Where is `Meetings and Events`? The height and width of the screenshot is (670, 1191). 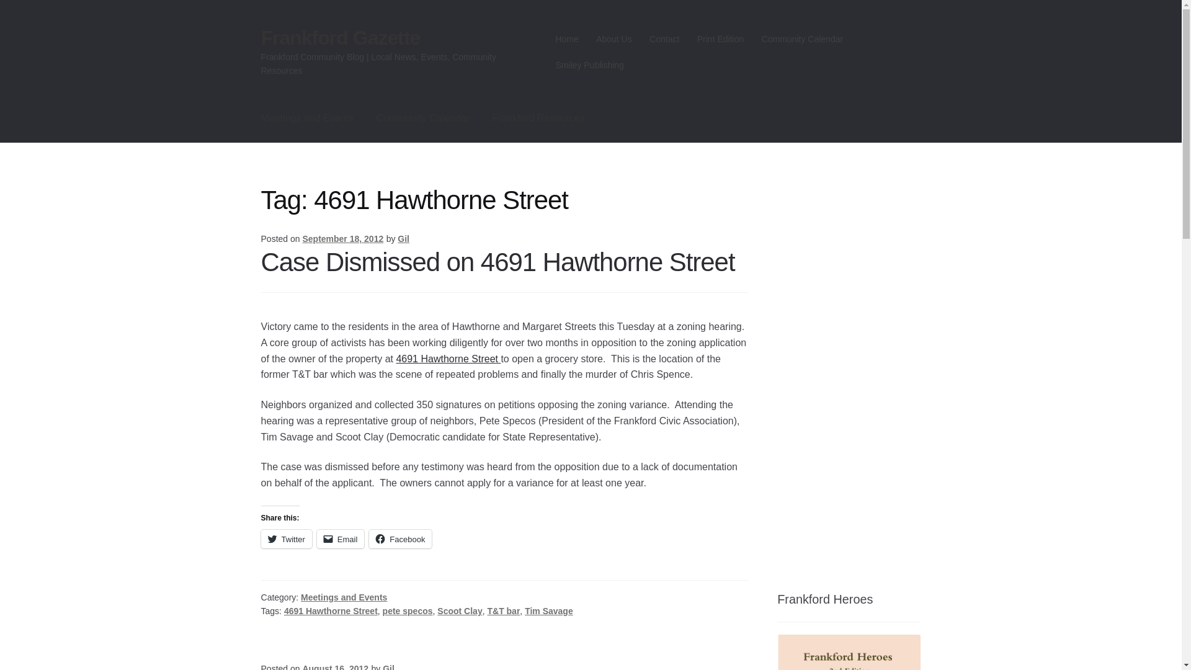
Meetings and Events is located at coordinates (307, 118).